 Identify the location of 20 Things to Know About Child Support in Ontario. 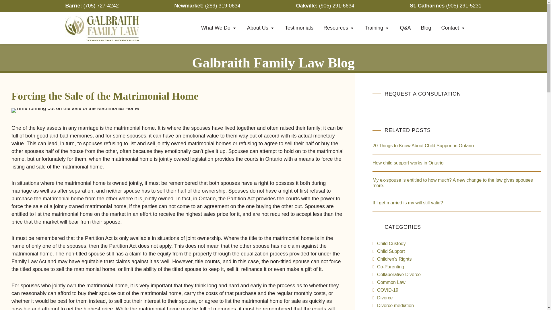
(423, 146).